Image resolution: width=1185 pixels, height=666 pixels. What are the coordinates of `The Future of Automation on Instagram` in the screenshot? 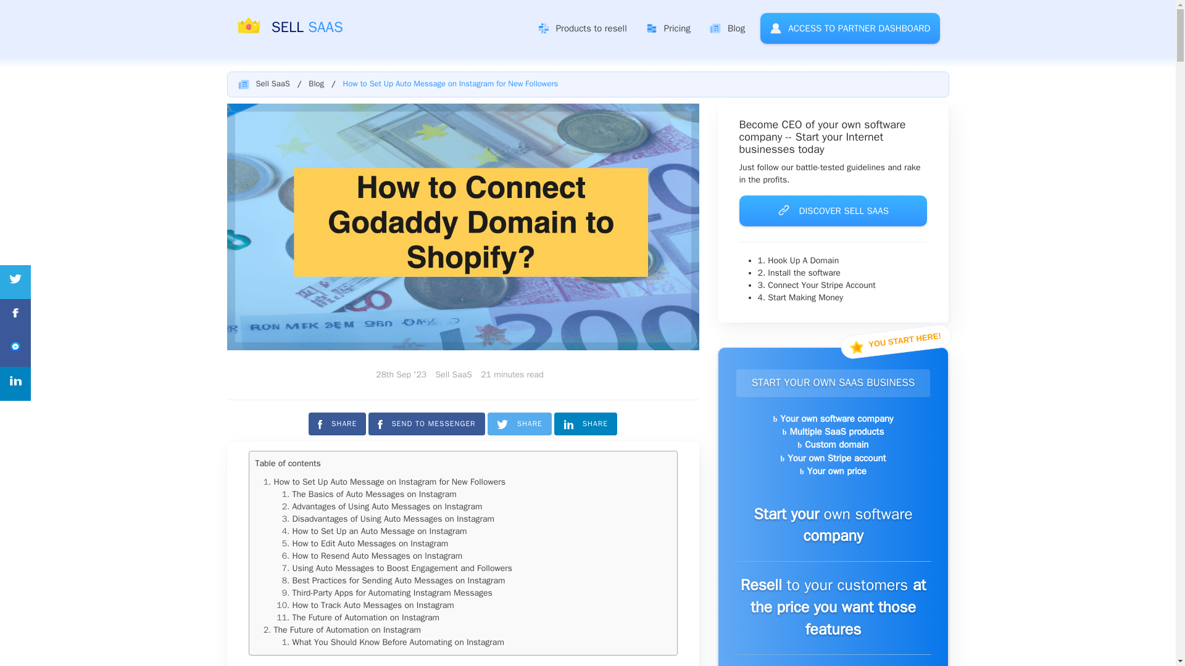 It's located at (366, 617).